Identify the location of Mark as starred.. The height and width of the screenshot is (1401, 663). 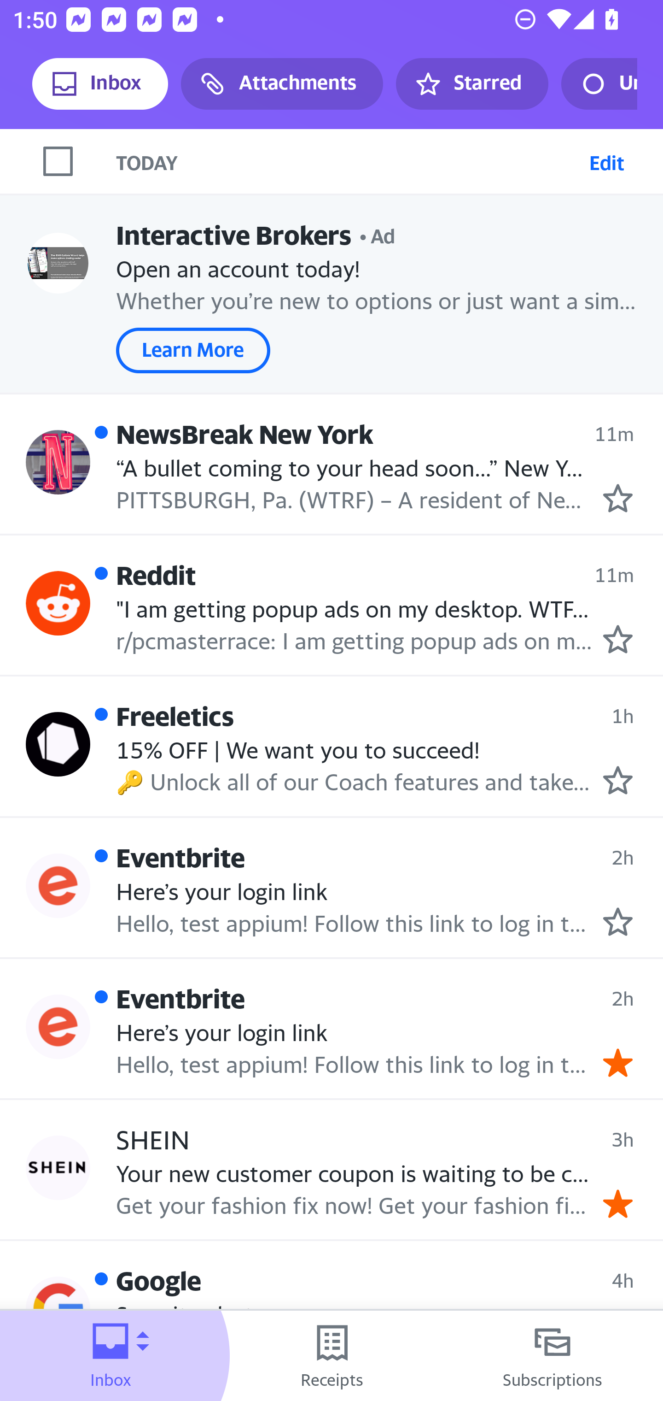
(618, 639).